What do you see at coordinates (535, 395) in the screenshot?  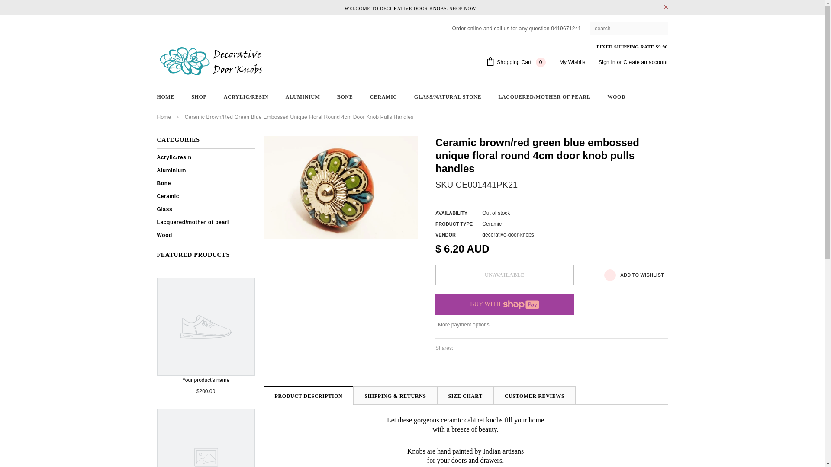 I see `CUSTOMER REVIEWS` at bounding box center [535, 395].